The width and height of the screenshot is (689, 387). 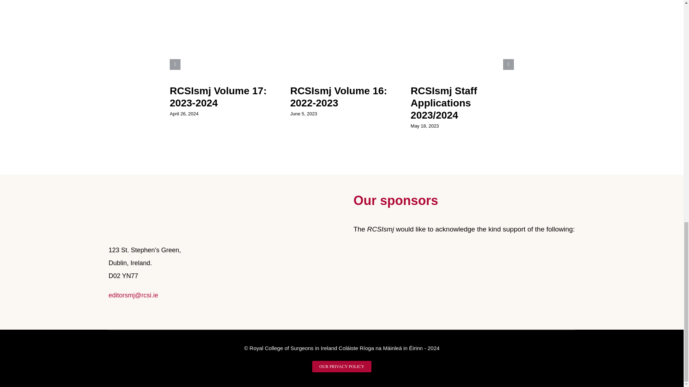 I want to click on SupportersLogos, so click(x=464, y=258).